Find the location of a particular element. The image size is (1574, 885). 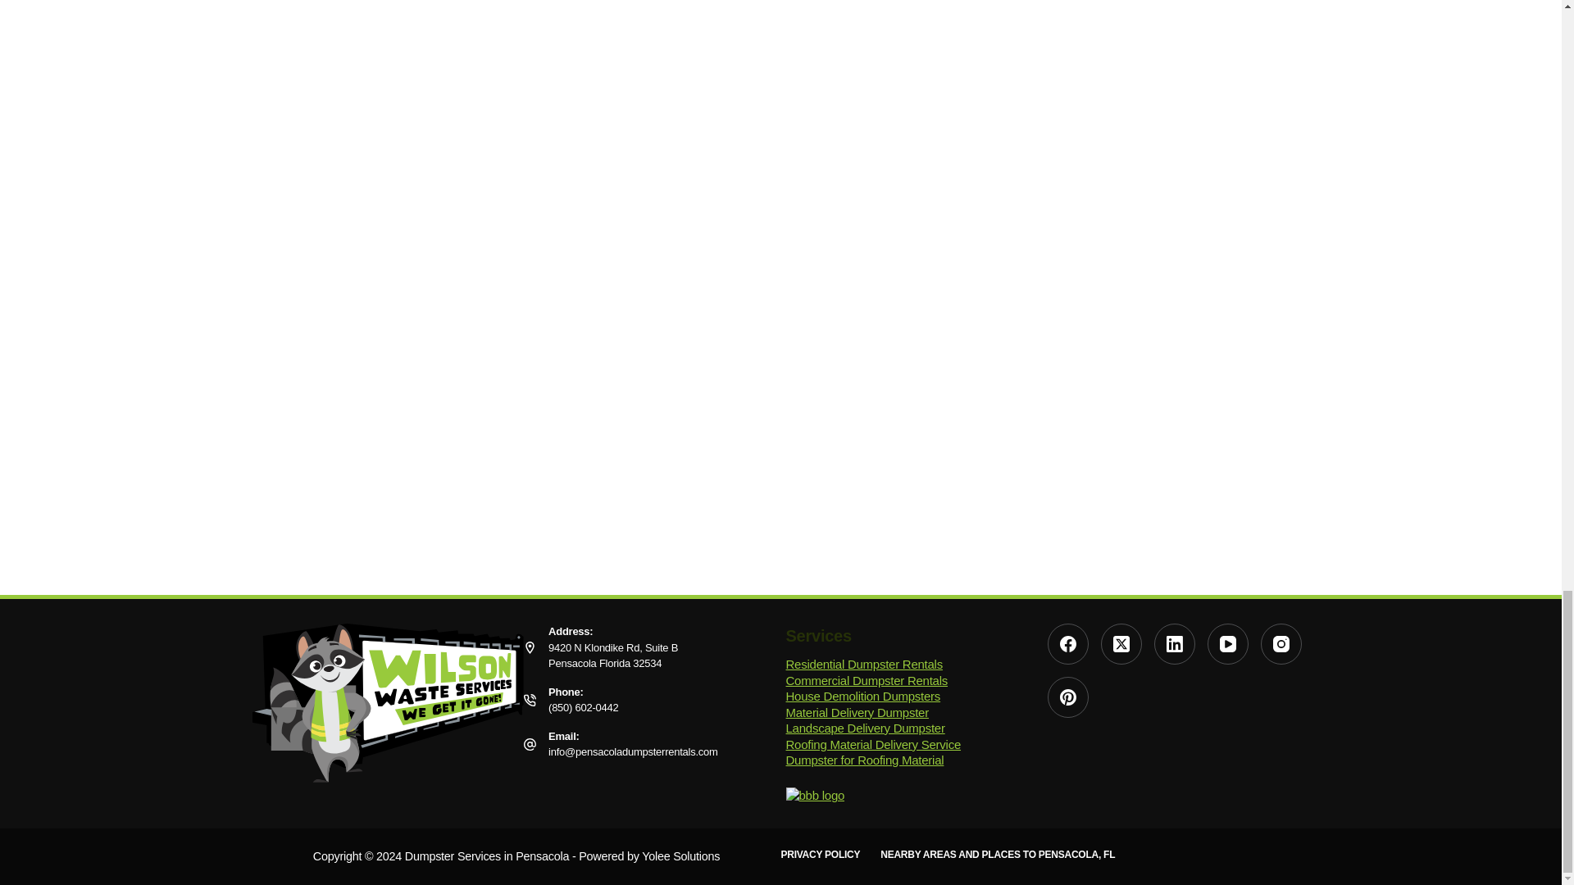

House Demolition Dumpsters is located at coordinates (863, 696).